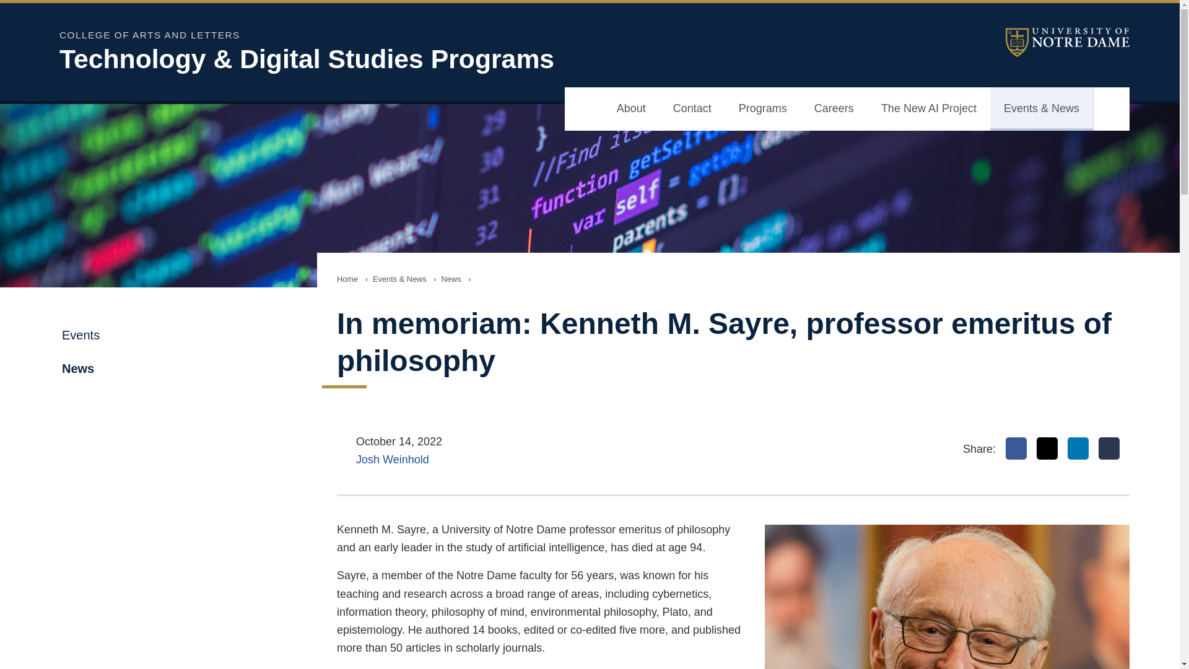 This screenshot has height=669, width=1189. Describe the element at coordinates (1109, 448) in the screenshot. I see `Email` at that location.